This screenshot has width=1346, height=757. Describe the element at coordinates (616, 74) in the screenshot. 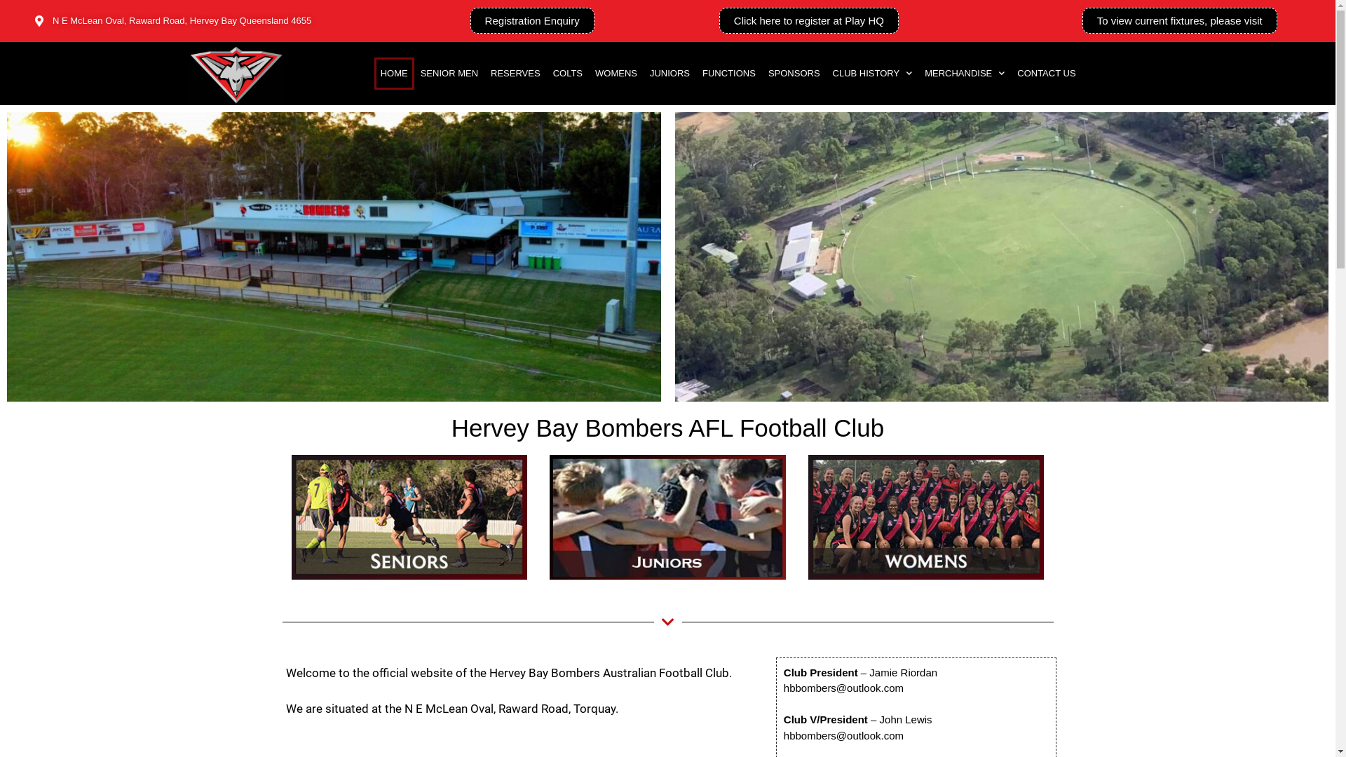

I see `WOMENS` at that location.